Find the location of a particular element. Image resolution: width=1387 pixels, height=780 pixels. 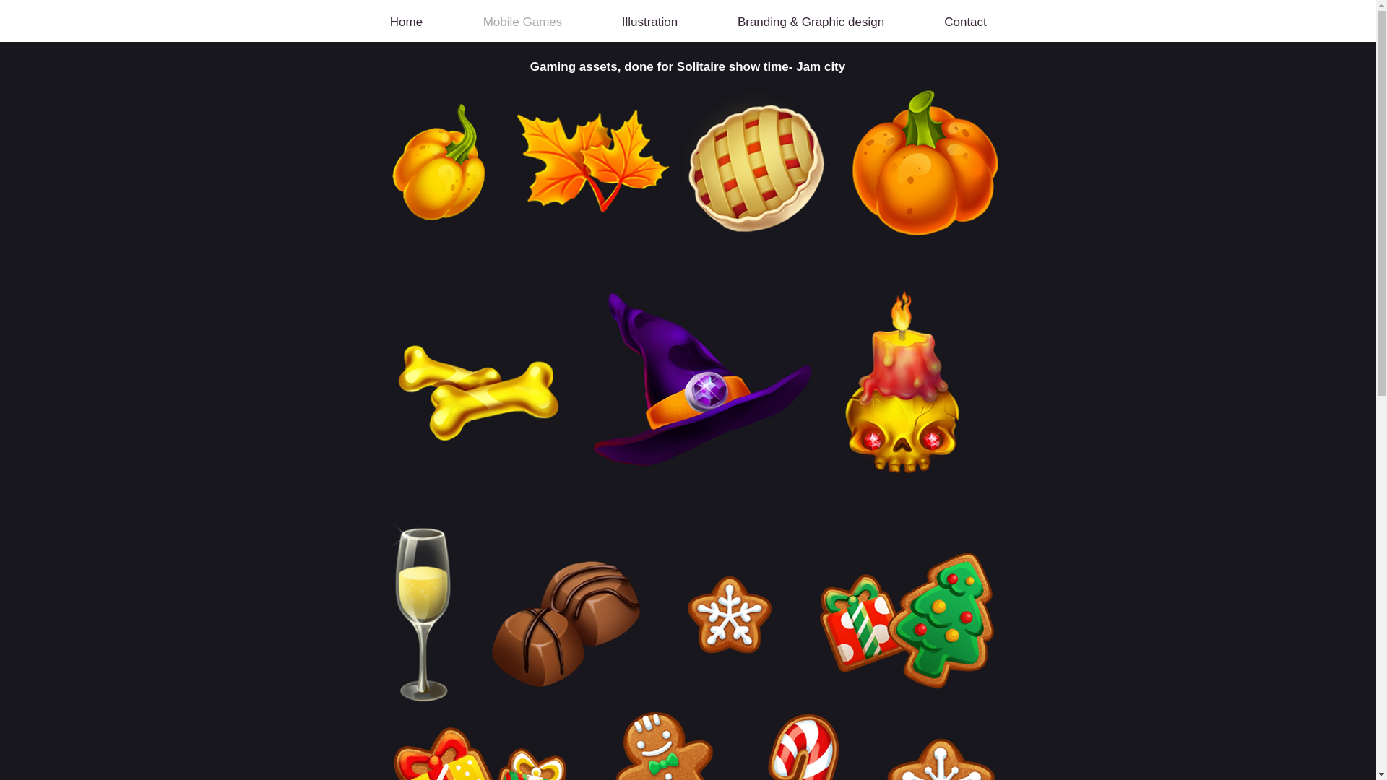

Mobile Games is located at coordinates (522, 22).